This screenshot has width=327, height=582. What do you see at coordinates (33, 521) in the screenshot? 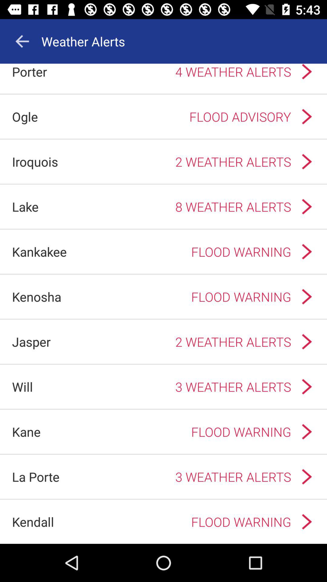
I see `turn on the kendall app` at bounding box center [33, 521].